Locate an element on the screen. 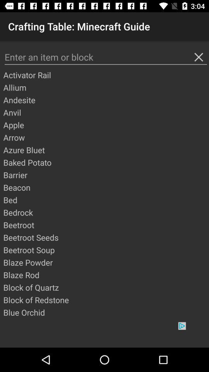 The width and height of the screenshot is (209, 372). launch app above anvil app is located at coordinates (106, 100).